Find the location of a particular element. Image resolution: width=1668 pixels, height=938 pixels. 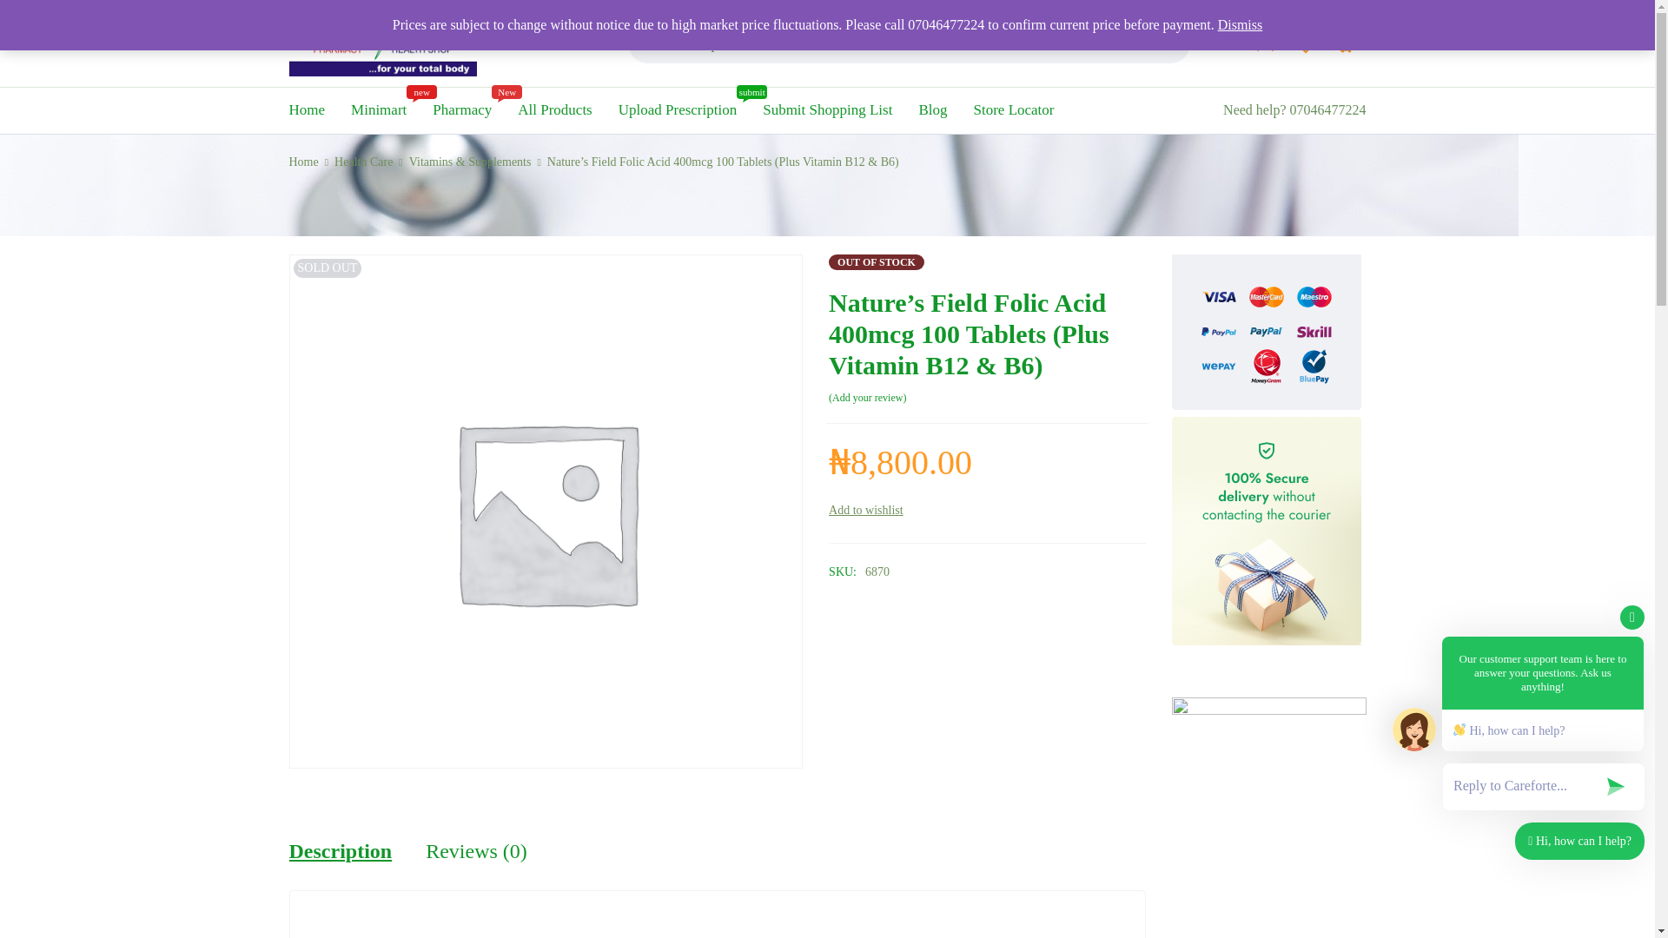

Wishlist is located at coordinates (866, 510).